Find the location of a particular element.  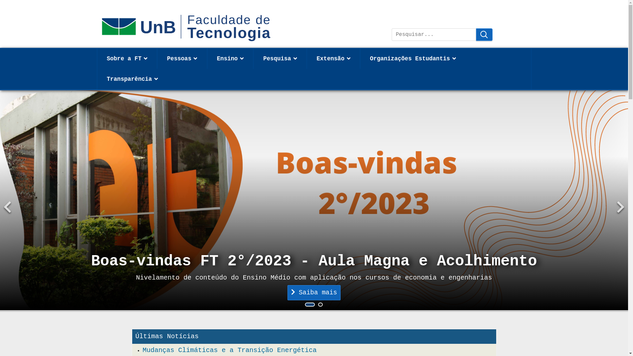

Saiba mais is located at coordinates (314, 293).